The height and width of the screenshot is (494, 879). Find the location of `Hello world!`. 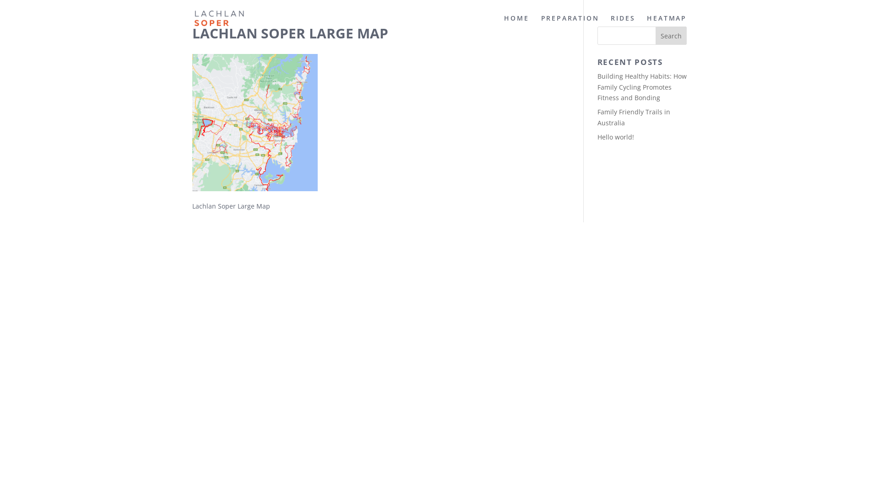

Hello world! is located at coordinates (616, 137).